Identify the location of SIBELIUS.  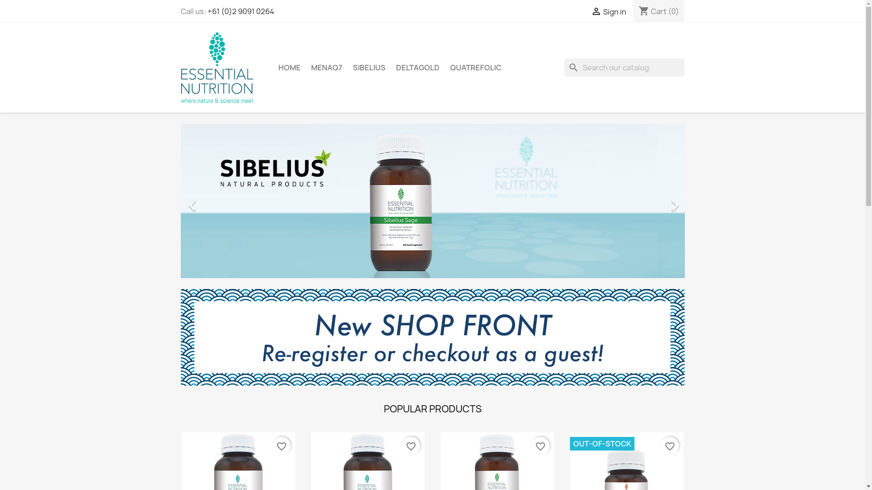
(369, 68).